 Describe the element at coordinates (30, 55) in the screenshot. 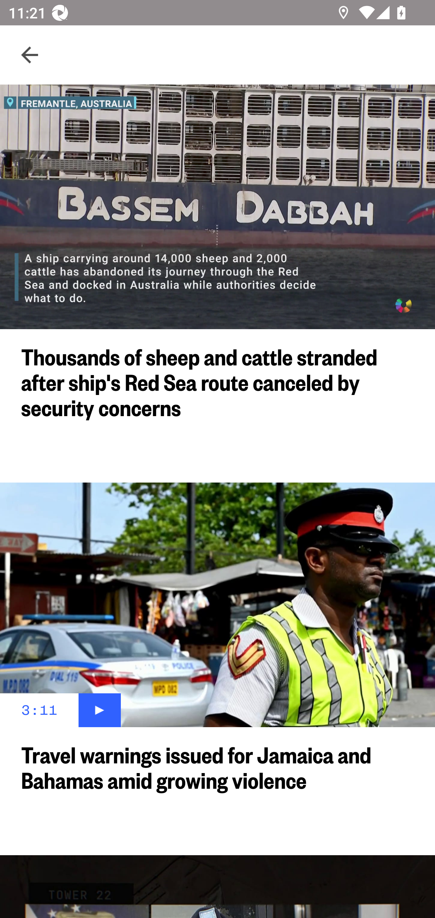

I see `Navigate up` at that location.